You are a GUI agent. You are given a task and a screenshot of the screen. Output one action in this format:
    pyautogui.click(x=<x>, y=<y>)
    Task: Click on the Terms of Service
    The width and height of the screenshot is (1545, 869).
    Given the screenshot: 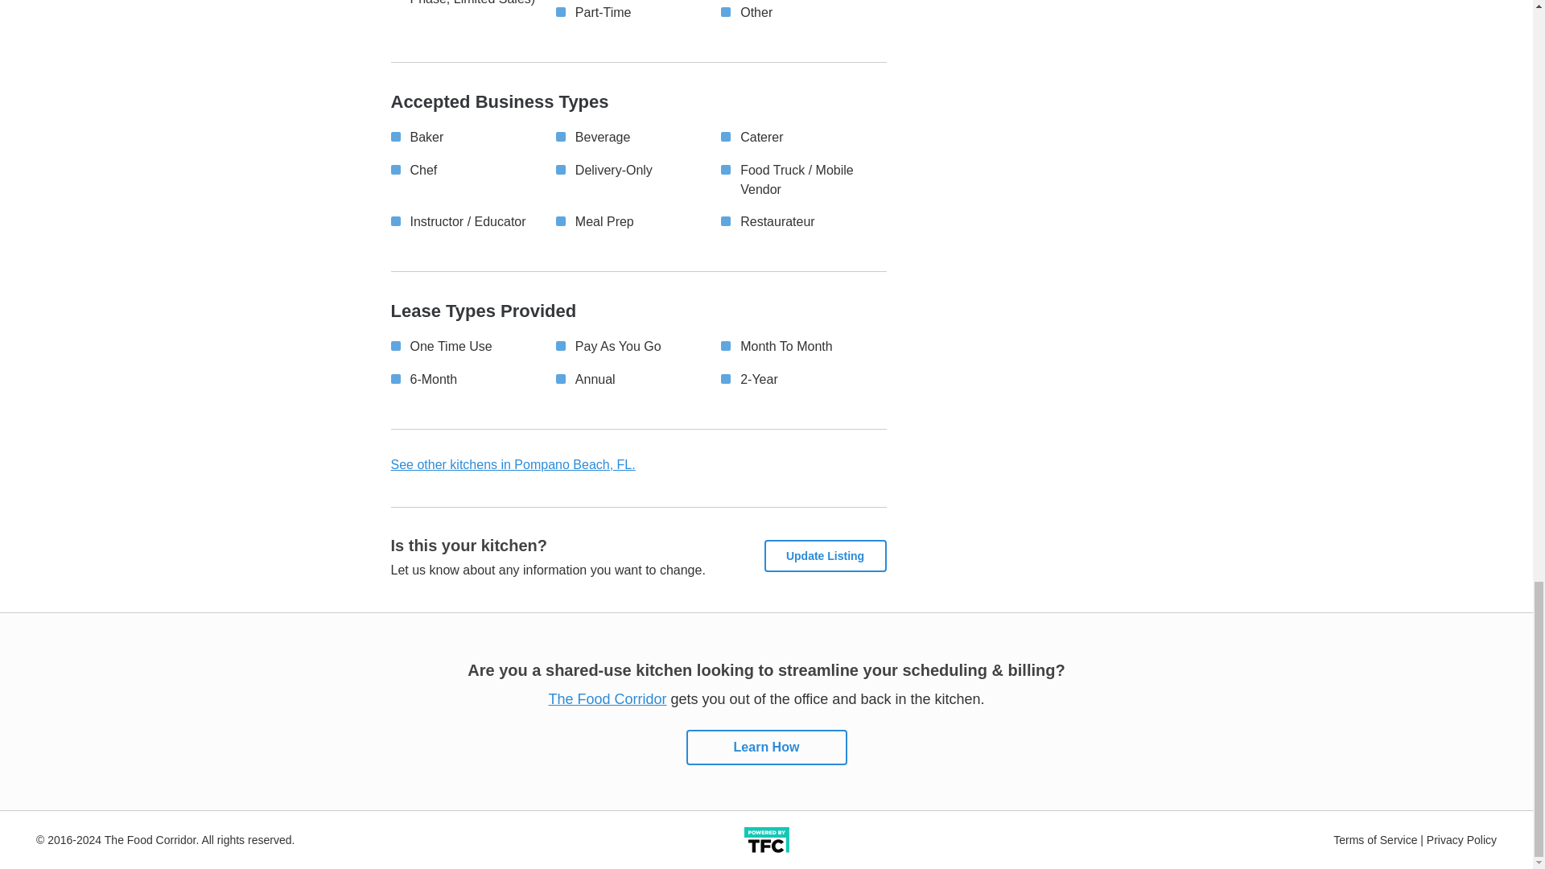 What is the action you would take?
    pyautogui.click(x=1374, y=837)
    